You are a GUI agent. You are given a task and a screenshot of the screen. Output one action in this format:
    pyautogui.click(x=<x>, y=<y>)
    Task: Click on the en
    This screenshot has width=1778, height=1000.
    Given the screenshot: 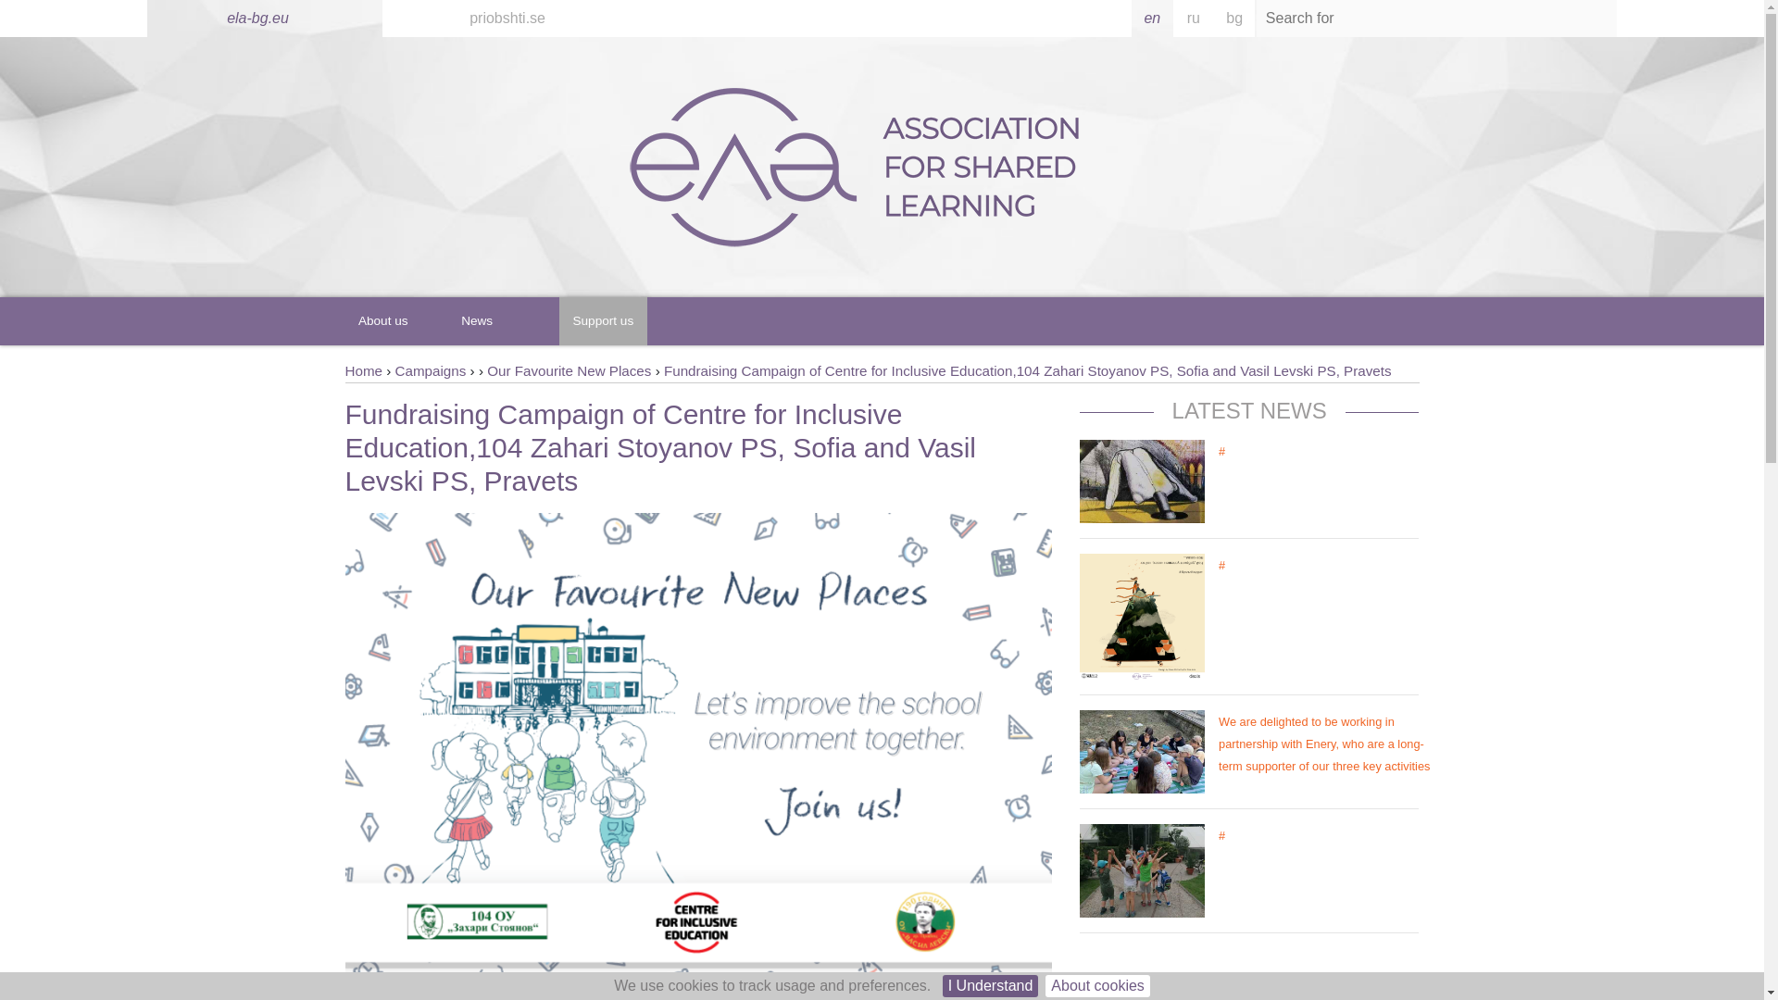 What is the action you would take?
    pyautogui.click(x=1151, y=19)
    